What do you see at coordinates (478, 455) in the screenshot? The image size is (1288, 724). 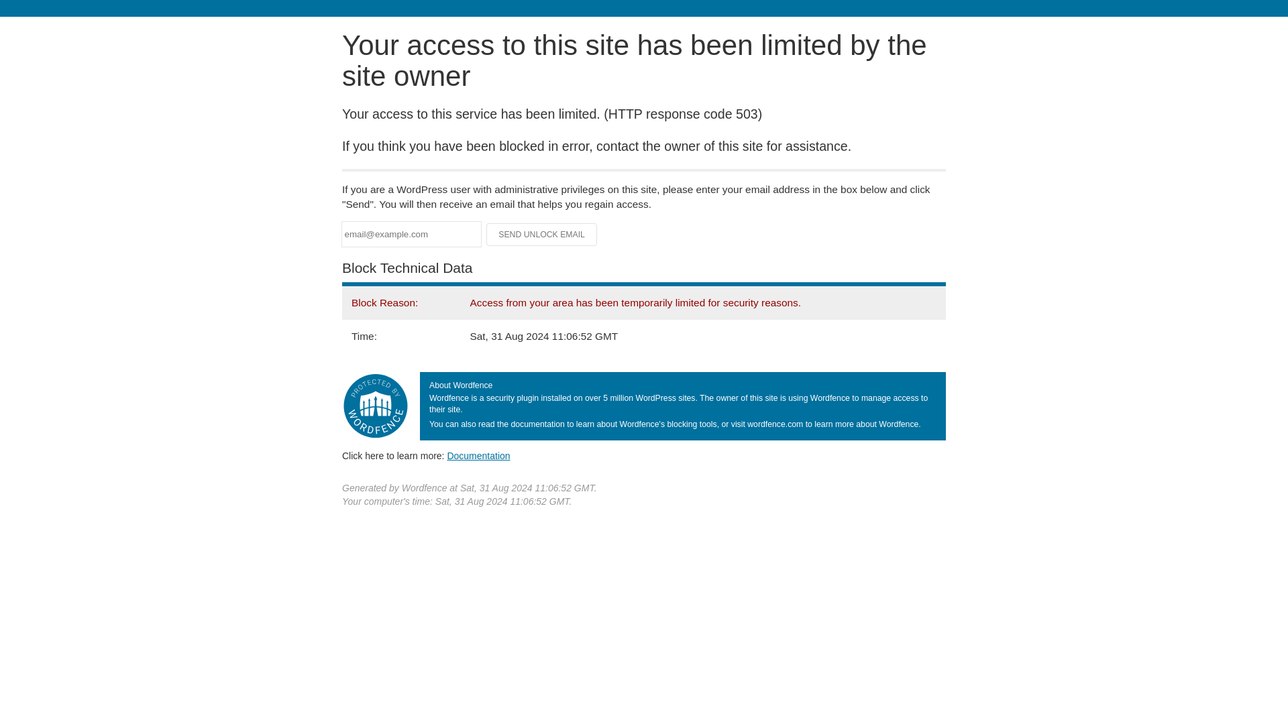 I see `Documentation` at bounding box center [478, 455].